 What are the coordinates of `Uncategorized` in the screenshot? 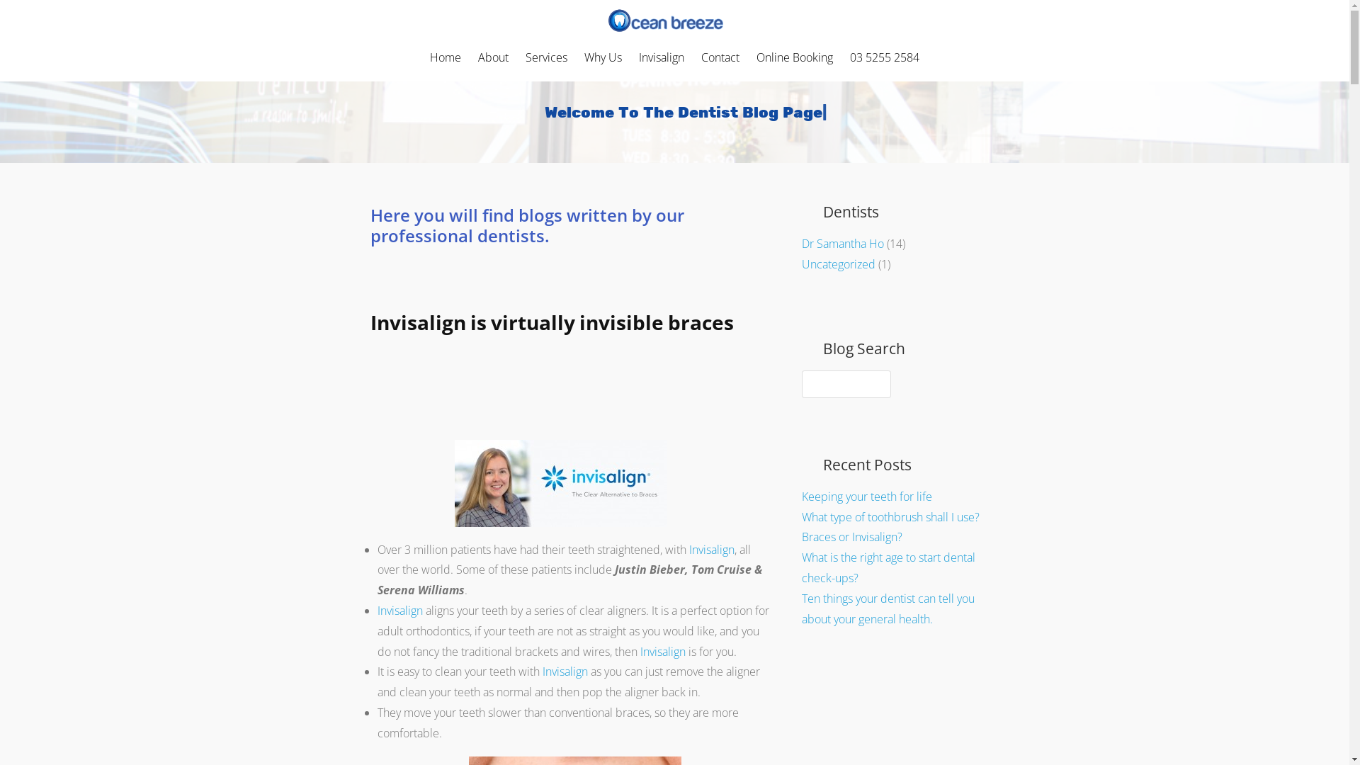 It's located at (839, 264).